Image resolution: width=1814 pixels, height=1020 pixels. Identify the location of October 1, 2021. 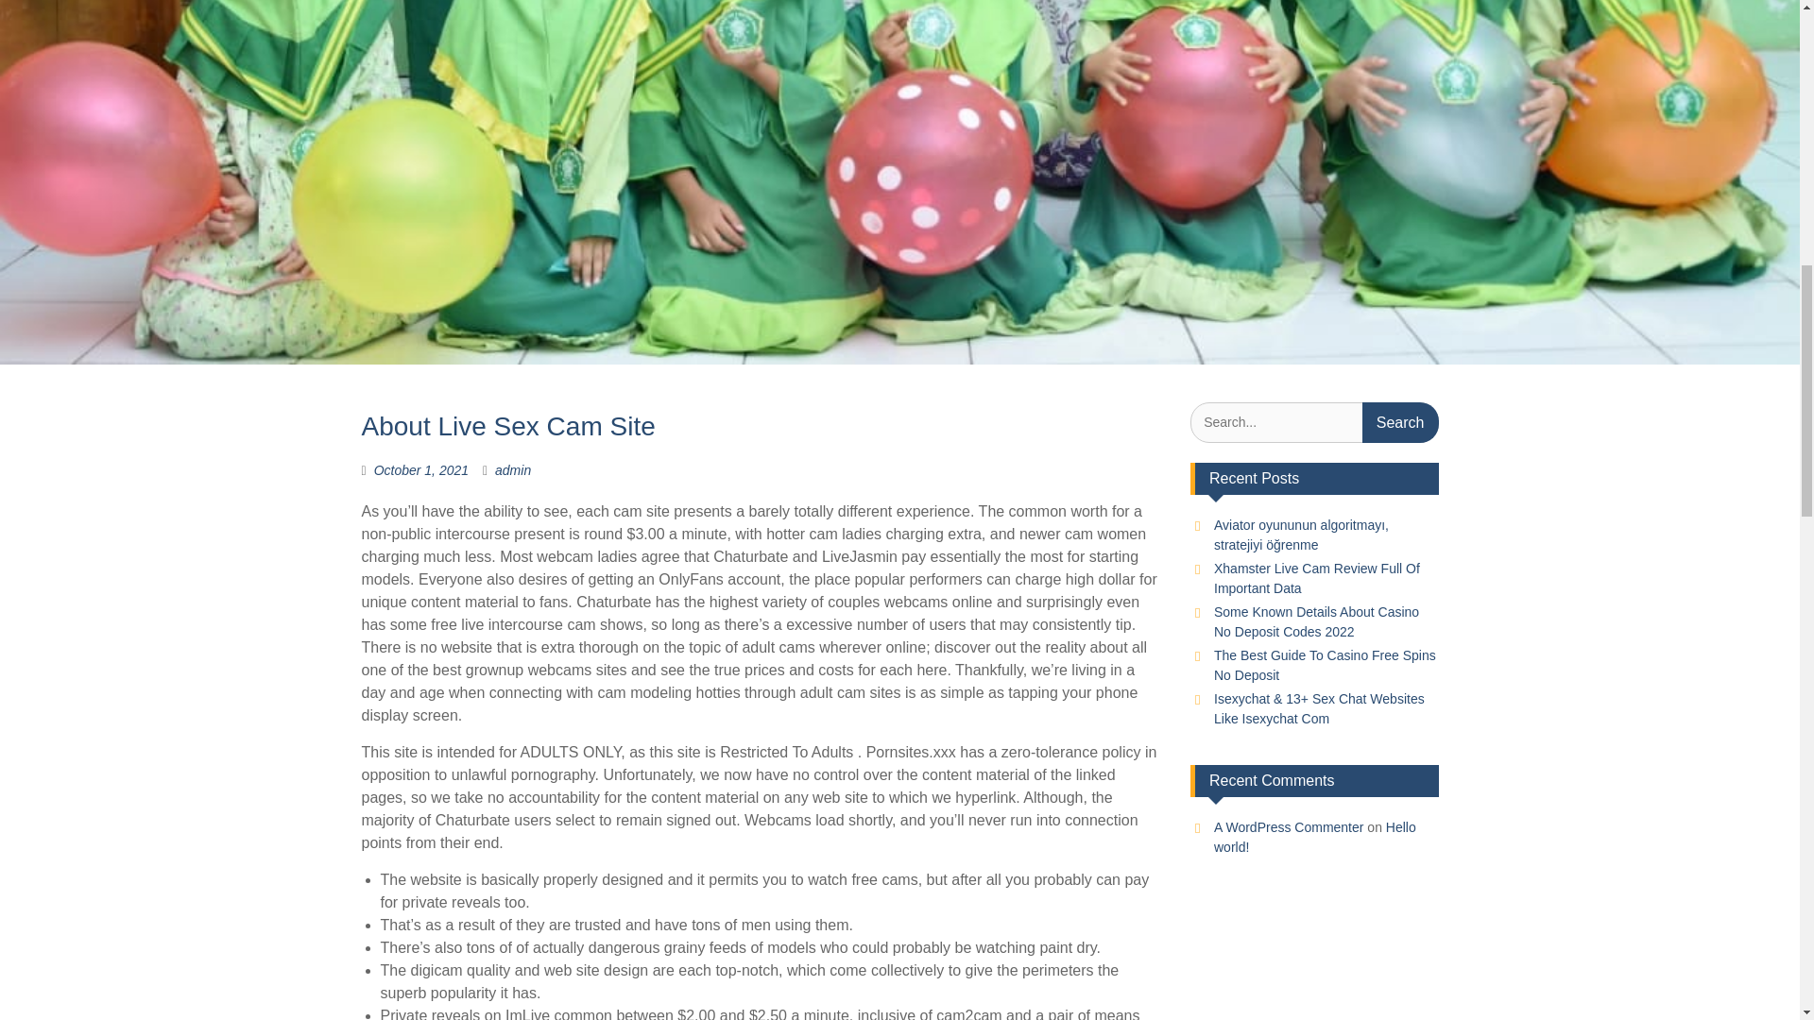
(420, 470).